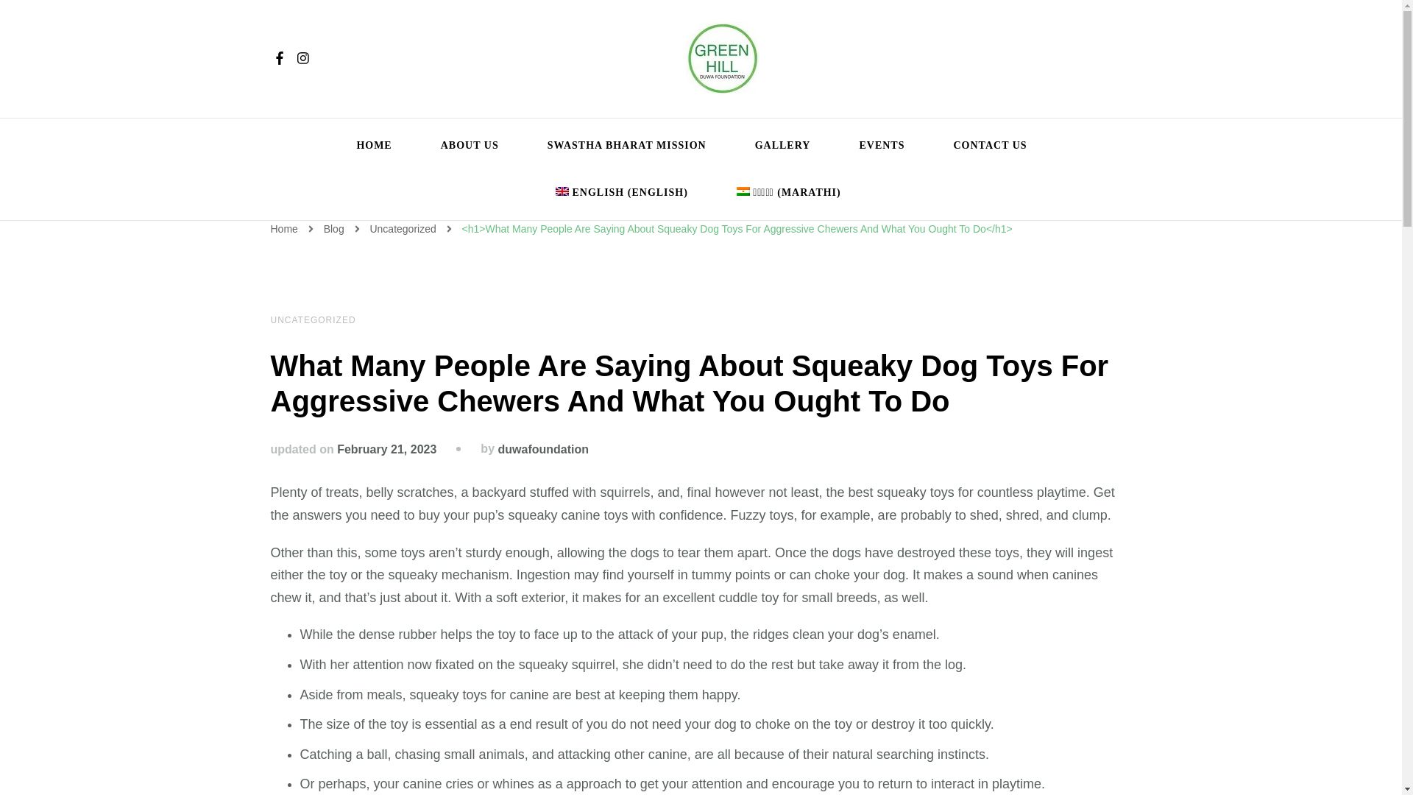  What do you see at coordinates (374, 146) in the screenshot?
I see `HOME` at bounding box center [374, 146].